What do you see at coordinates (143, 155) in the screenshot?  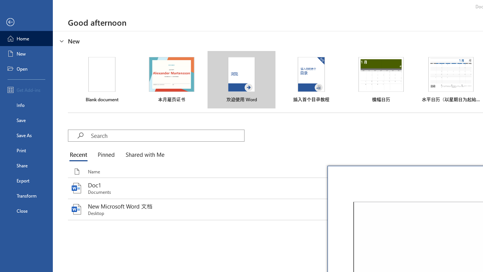 I see `Shared with Me` at bounding box center [143, 155].